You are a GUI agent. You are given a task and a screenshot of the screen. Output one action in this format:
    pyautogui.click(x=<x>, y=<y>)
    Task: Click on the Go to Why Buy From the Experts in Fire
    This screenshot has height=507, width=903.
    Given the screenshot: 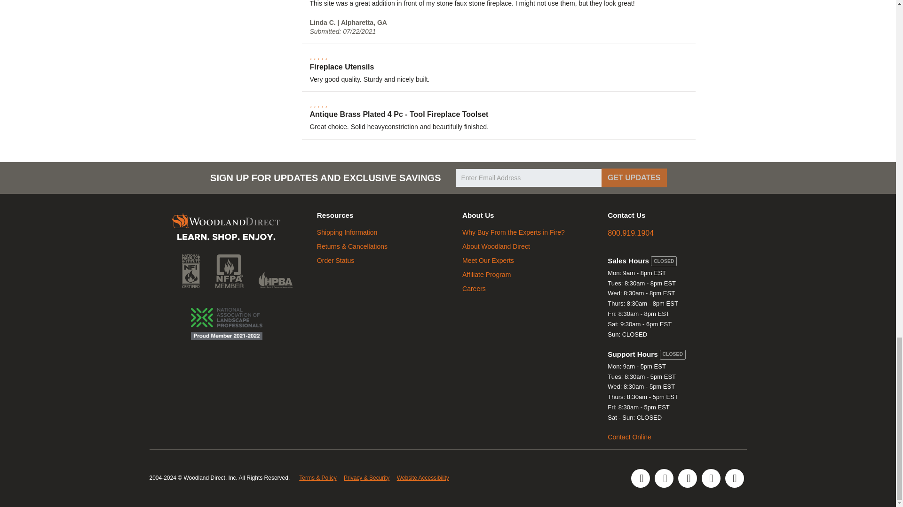 What is the action you would take?
    pyautogui.click(x=514, y=232)
    